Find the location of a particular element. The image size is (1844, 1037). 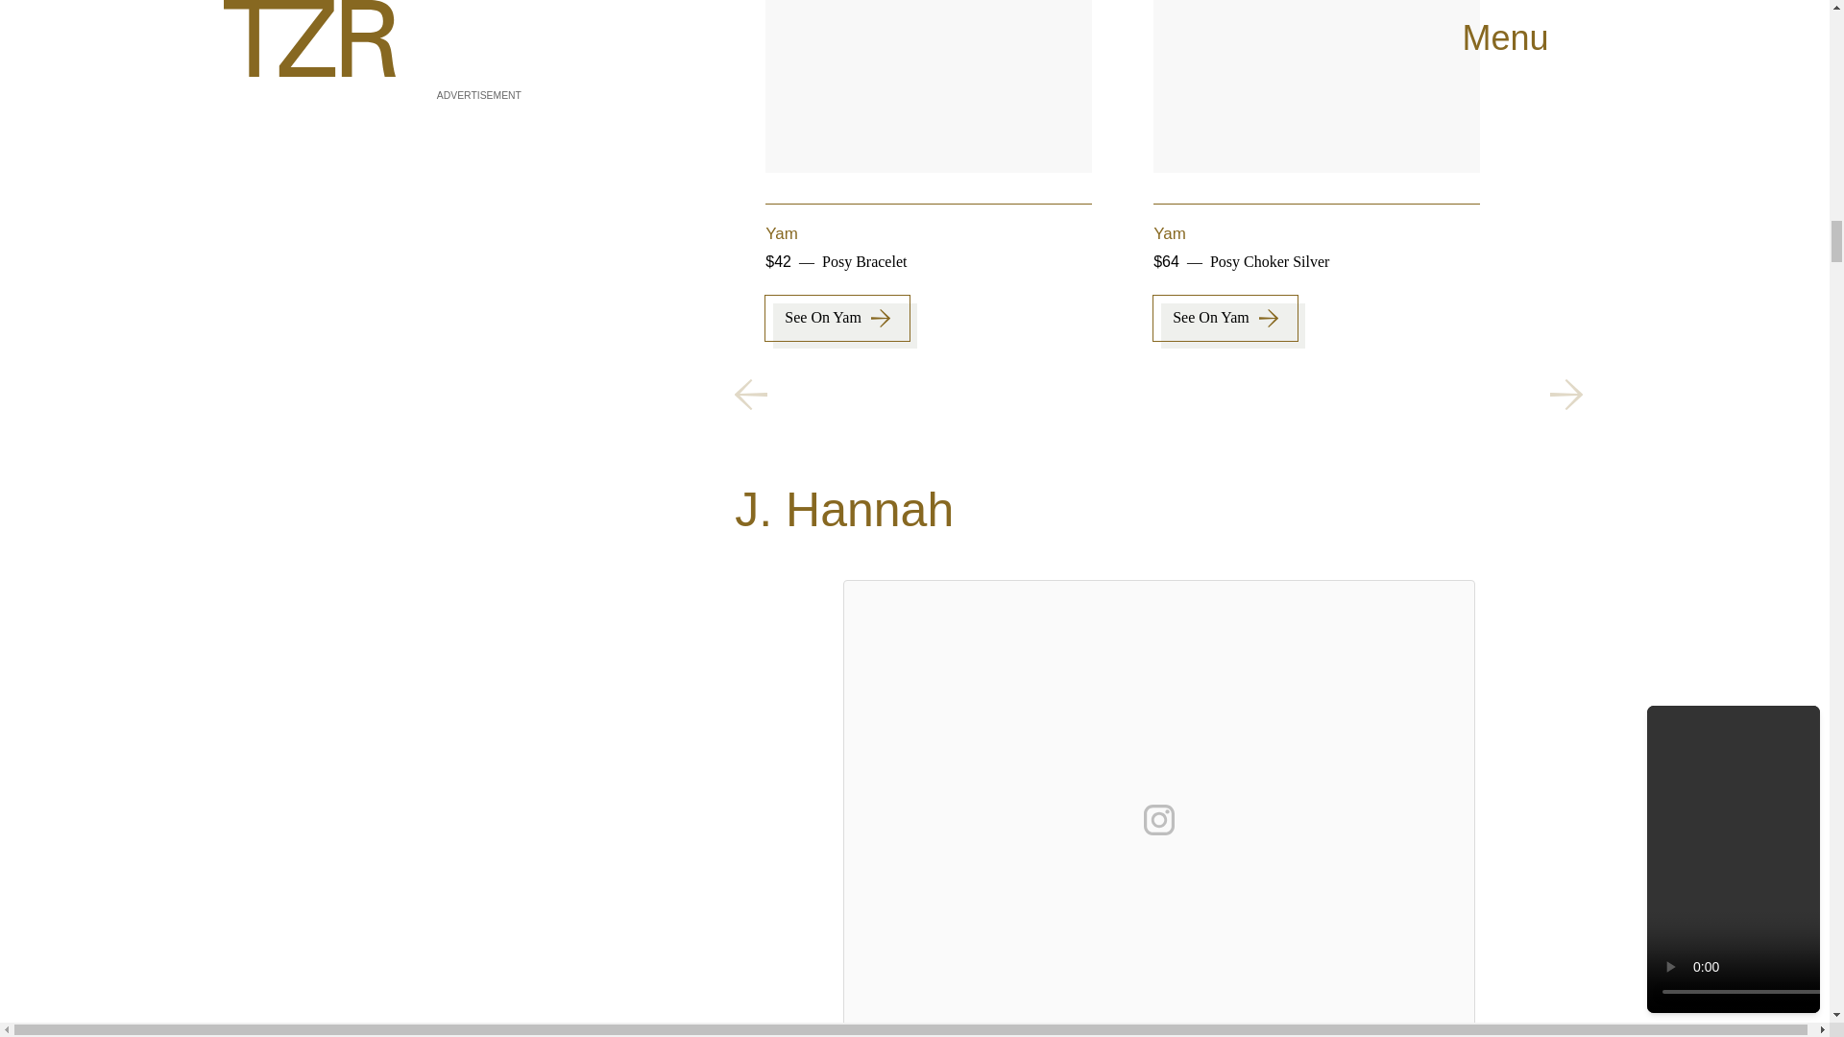

See On Yam is located at coordinates (1225, 318).